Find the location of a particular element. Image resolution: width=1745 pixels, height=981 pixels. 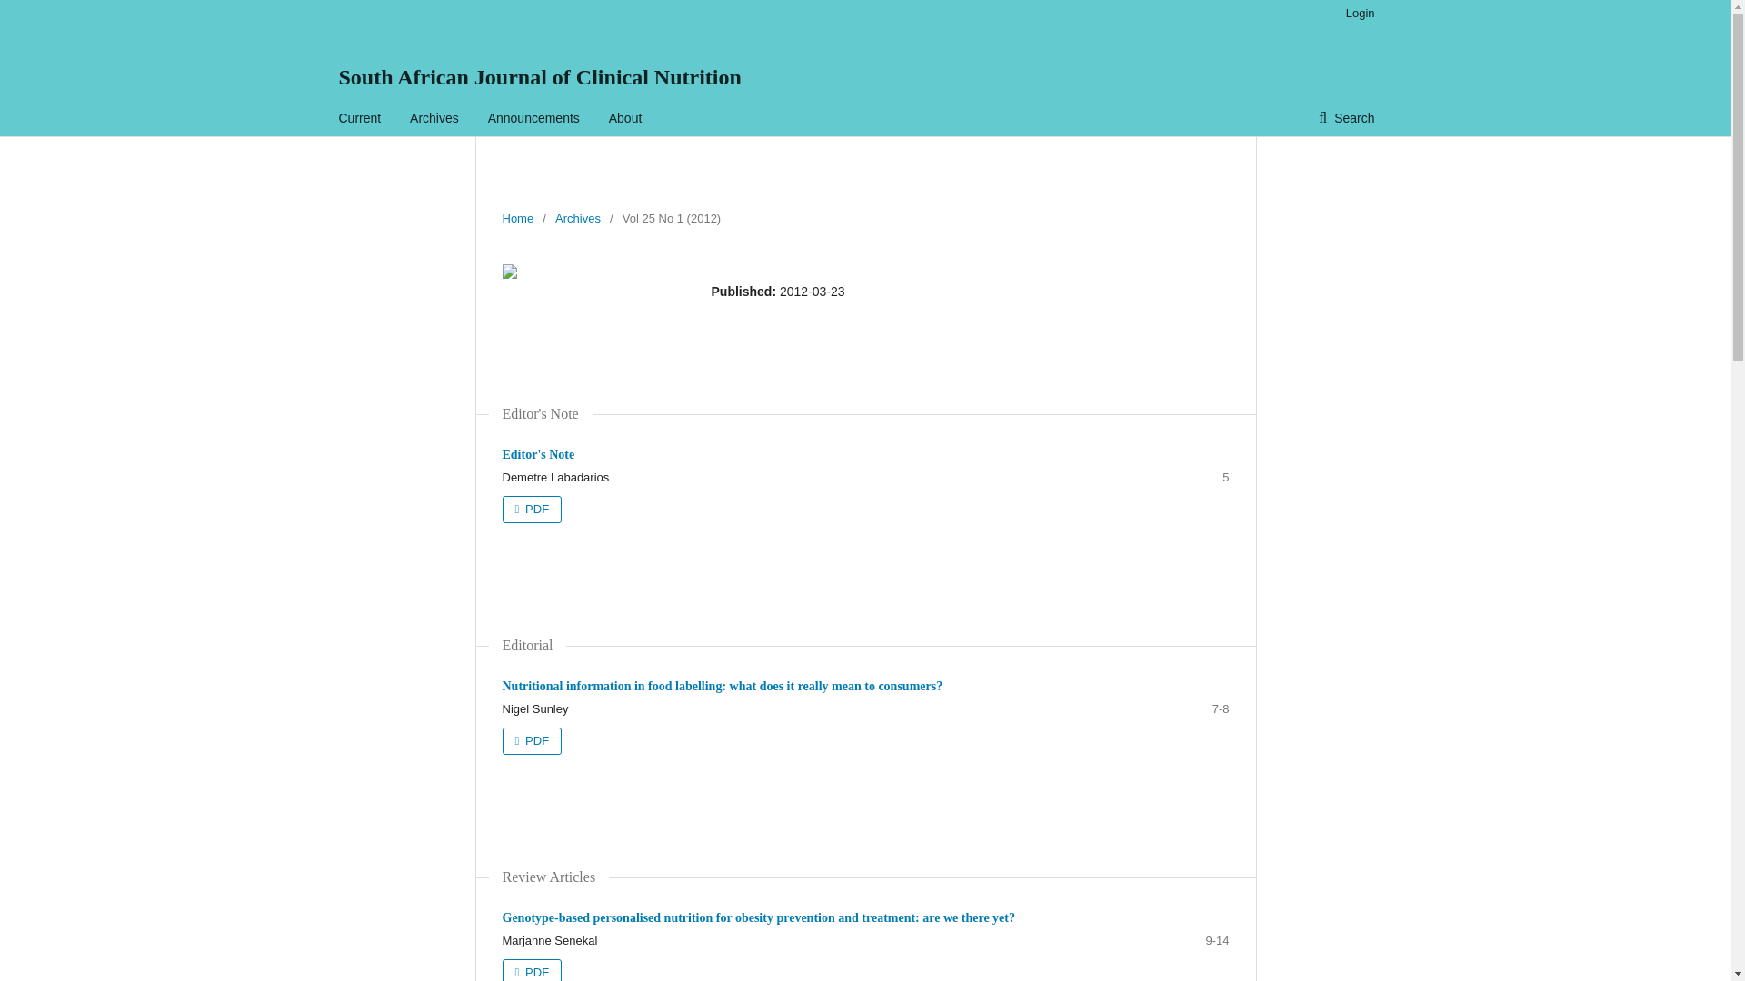

Login is located at coordinates (1355, 14).